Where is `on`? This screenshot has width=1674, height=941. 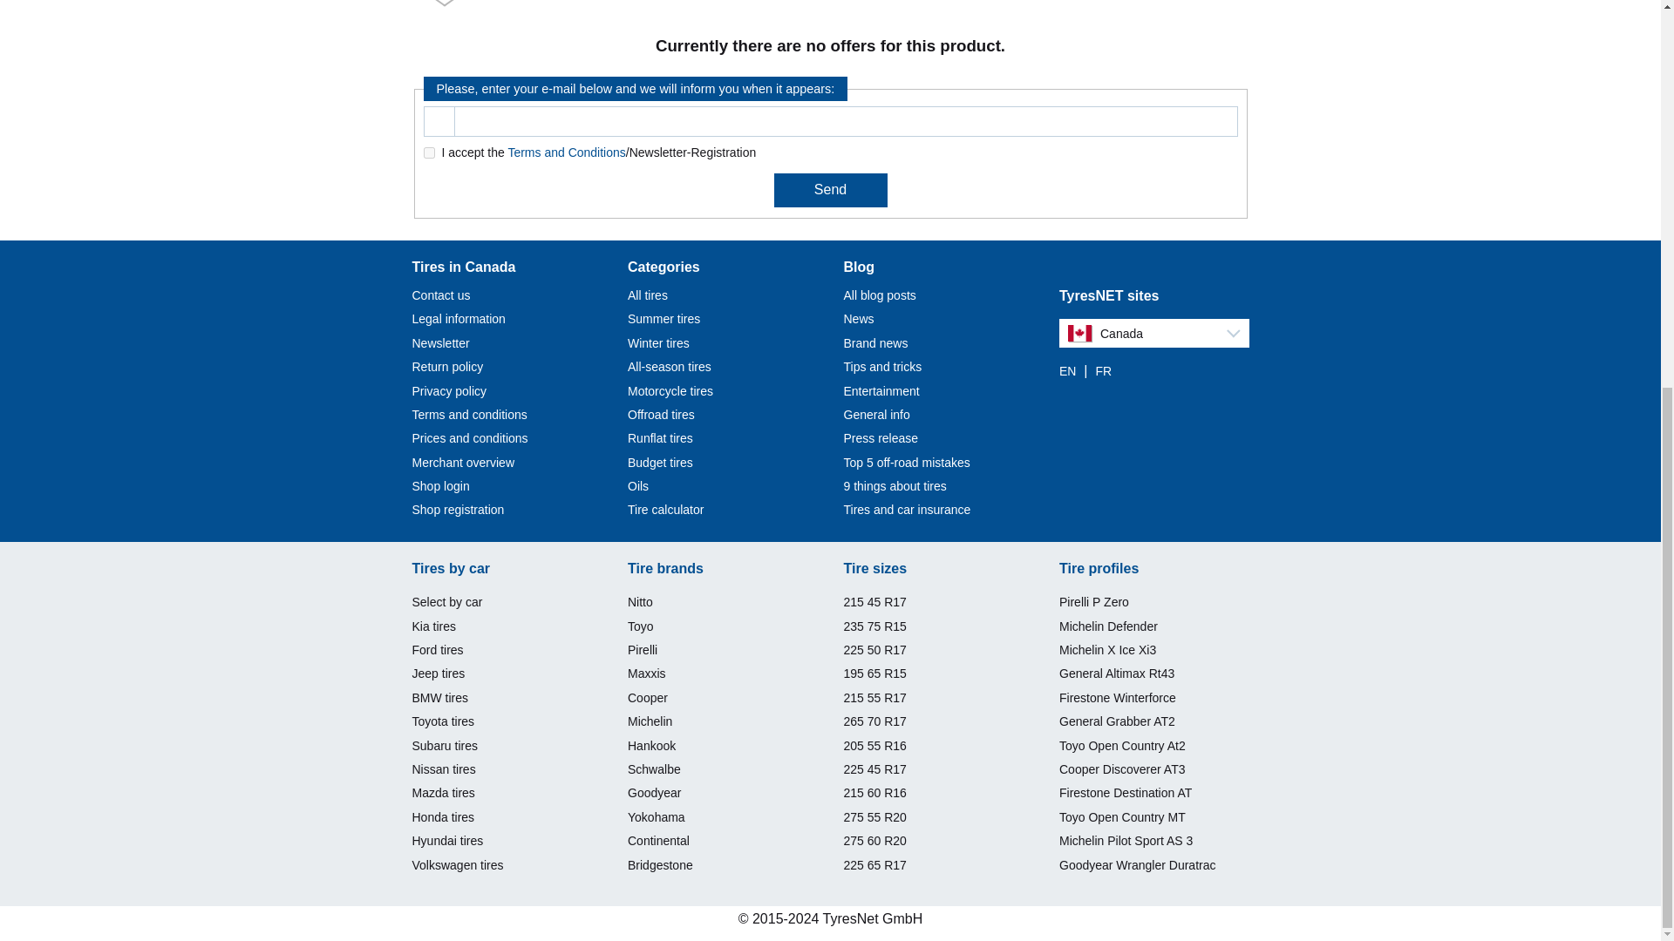 on is located at coordinates (429, 152).